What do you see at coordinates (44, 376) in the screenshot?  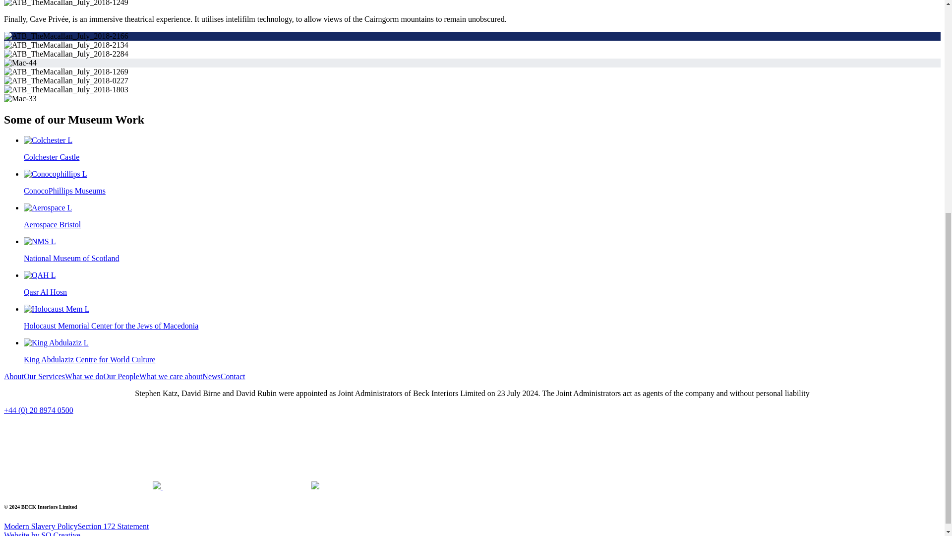 I see `Our Services` at bounding box center [44, 376].